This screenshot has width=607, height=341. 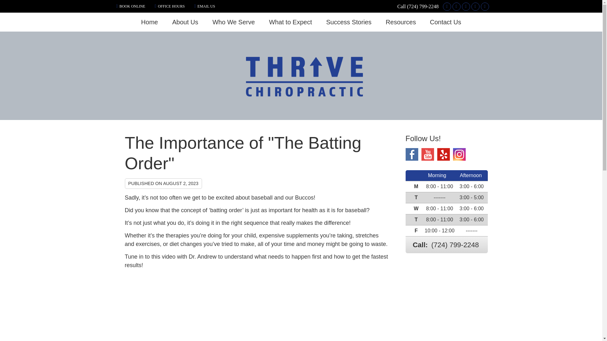 I want to click on BOOK ONLINE, so click(x=131, y=6).